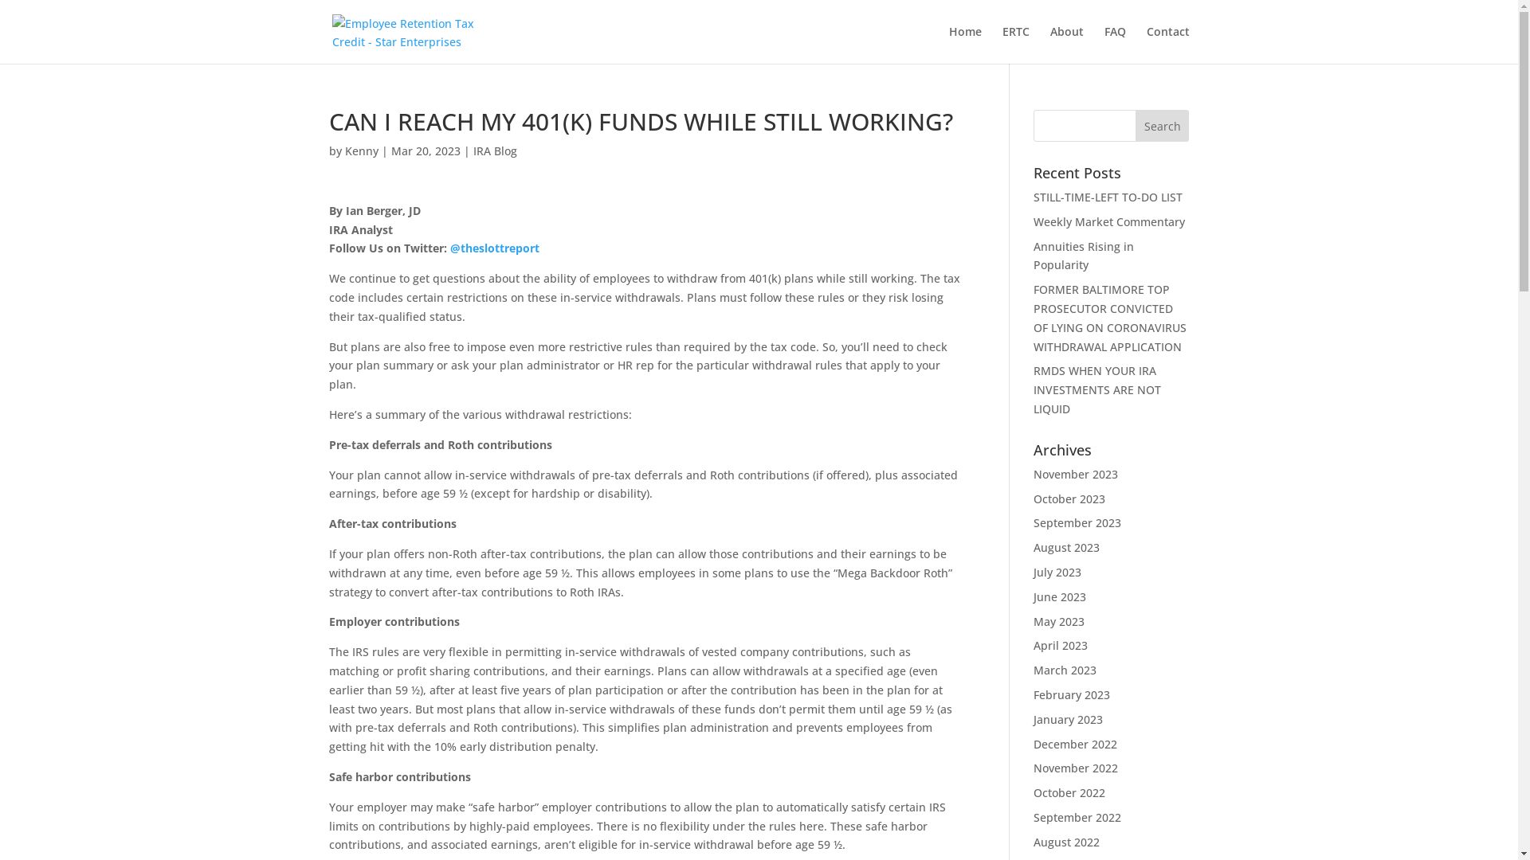 The image size is (1530, 860). What do you see at coordinates (1076, 744) in the screenshot?
I see `December 2022` at bounding box center [1076, 744].